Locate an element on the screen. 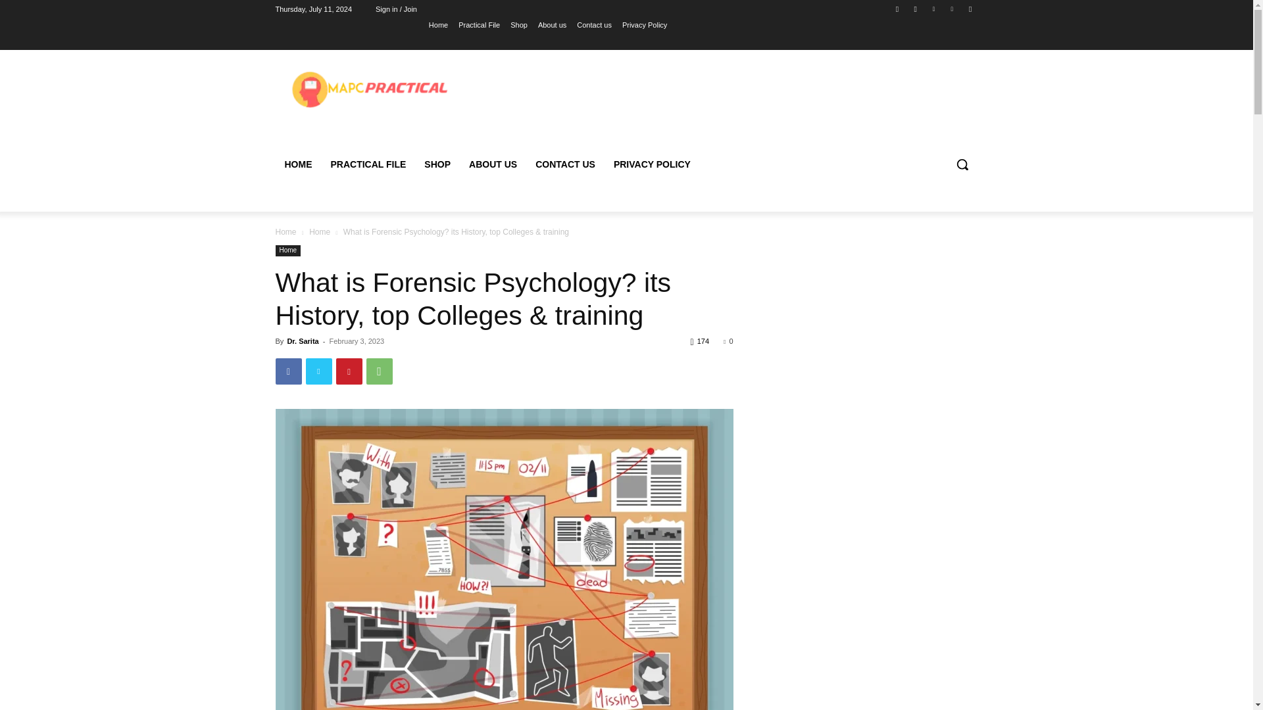  ABOUT US is located at coordinates (493, 164).